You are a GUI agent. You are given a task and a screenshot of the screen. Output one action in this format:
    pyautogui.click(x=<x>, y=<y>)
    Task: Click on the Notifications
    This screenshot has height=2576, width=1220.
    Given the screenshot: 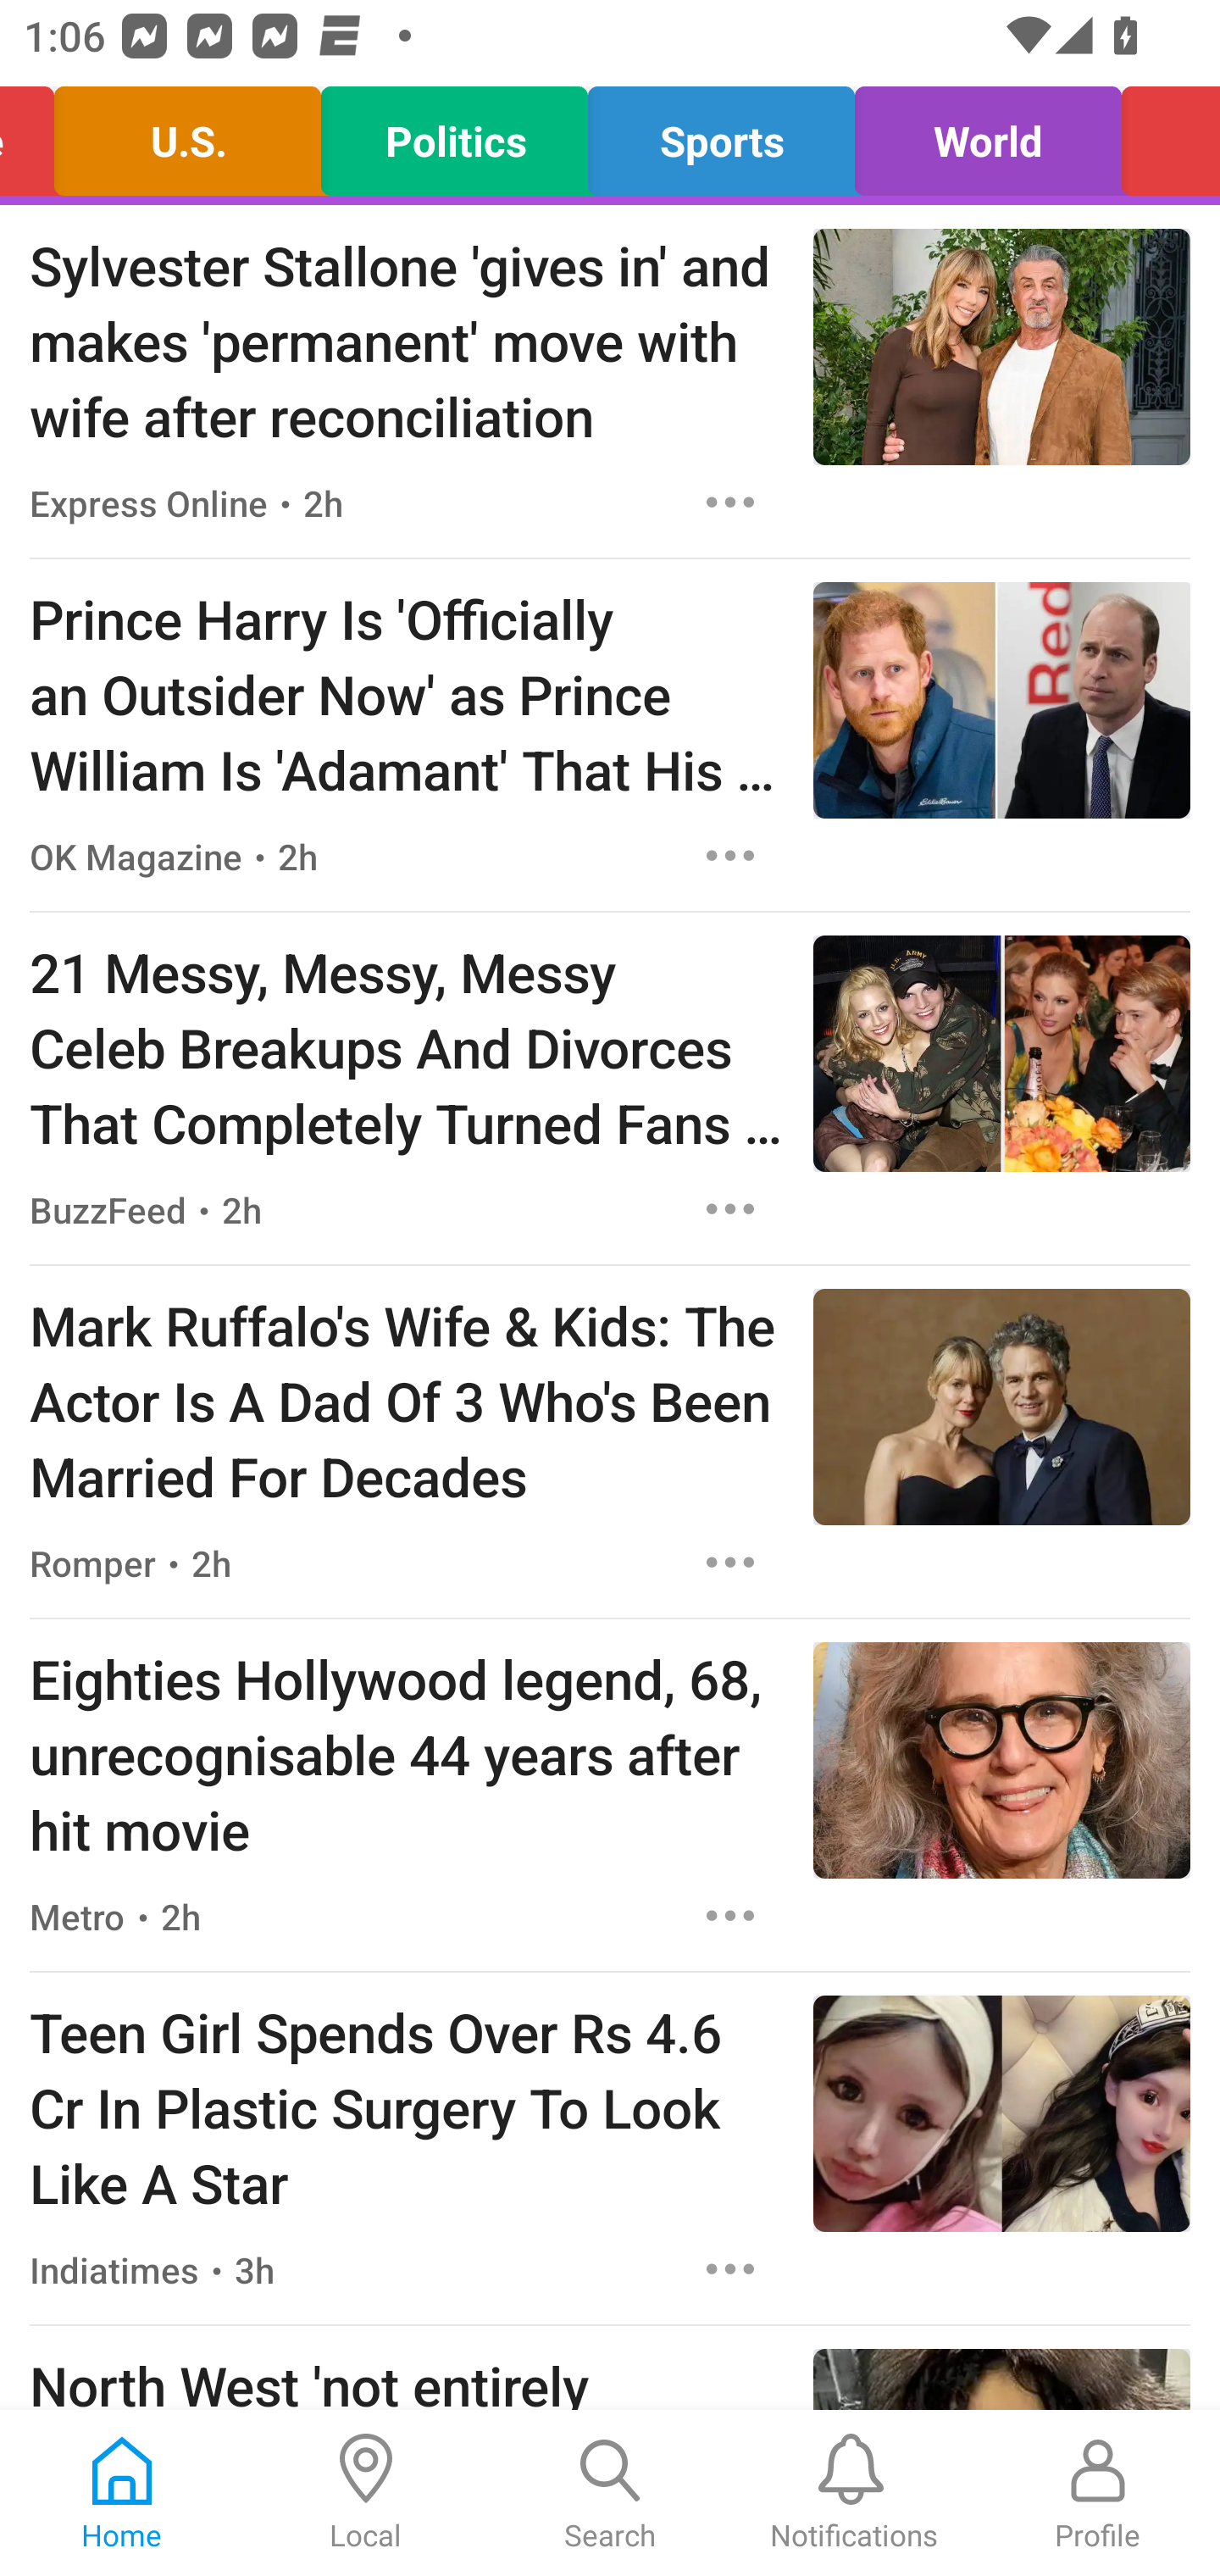 What is the action you would take?
    pyautogui.click(x=854, y=2493)
    